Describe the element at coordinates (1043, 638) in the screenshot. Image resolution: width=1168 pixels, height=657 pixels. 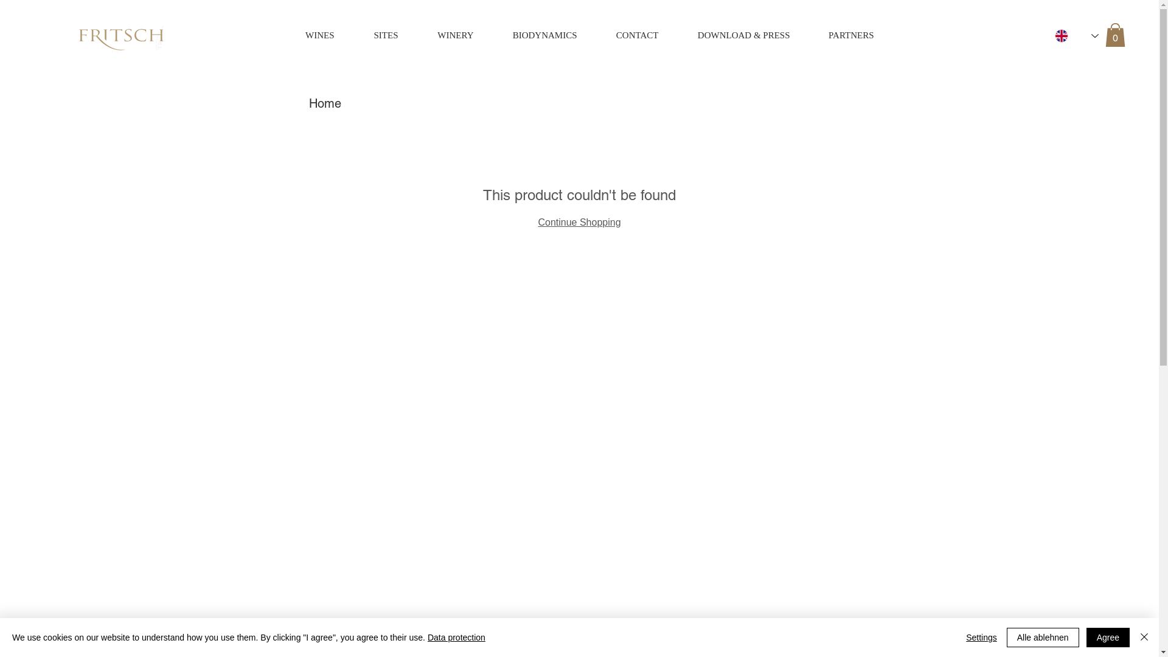
I see `Alle ablehnen` at that location.